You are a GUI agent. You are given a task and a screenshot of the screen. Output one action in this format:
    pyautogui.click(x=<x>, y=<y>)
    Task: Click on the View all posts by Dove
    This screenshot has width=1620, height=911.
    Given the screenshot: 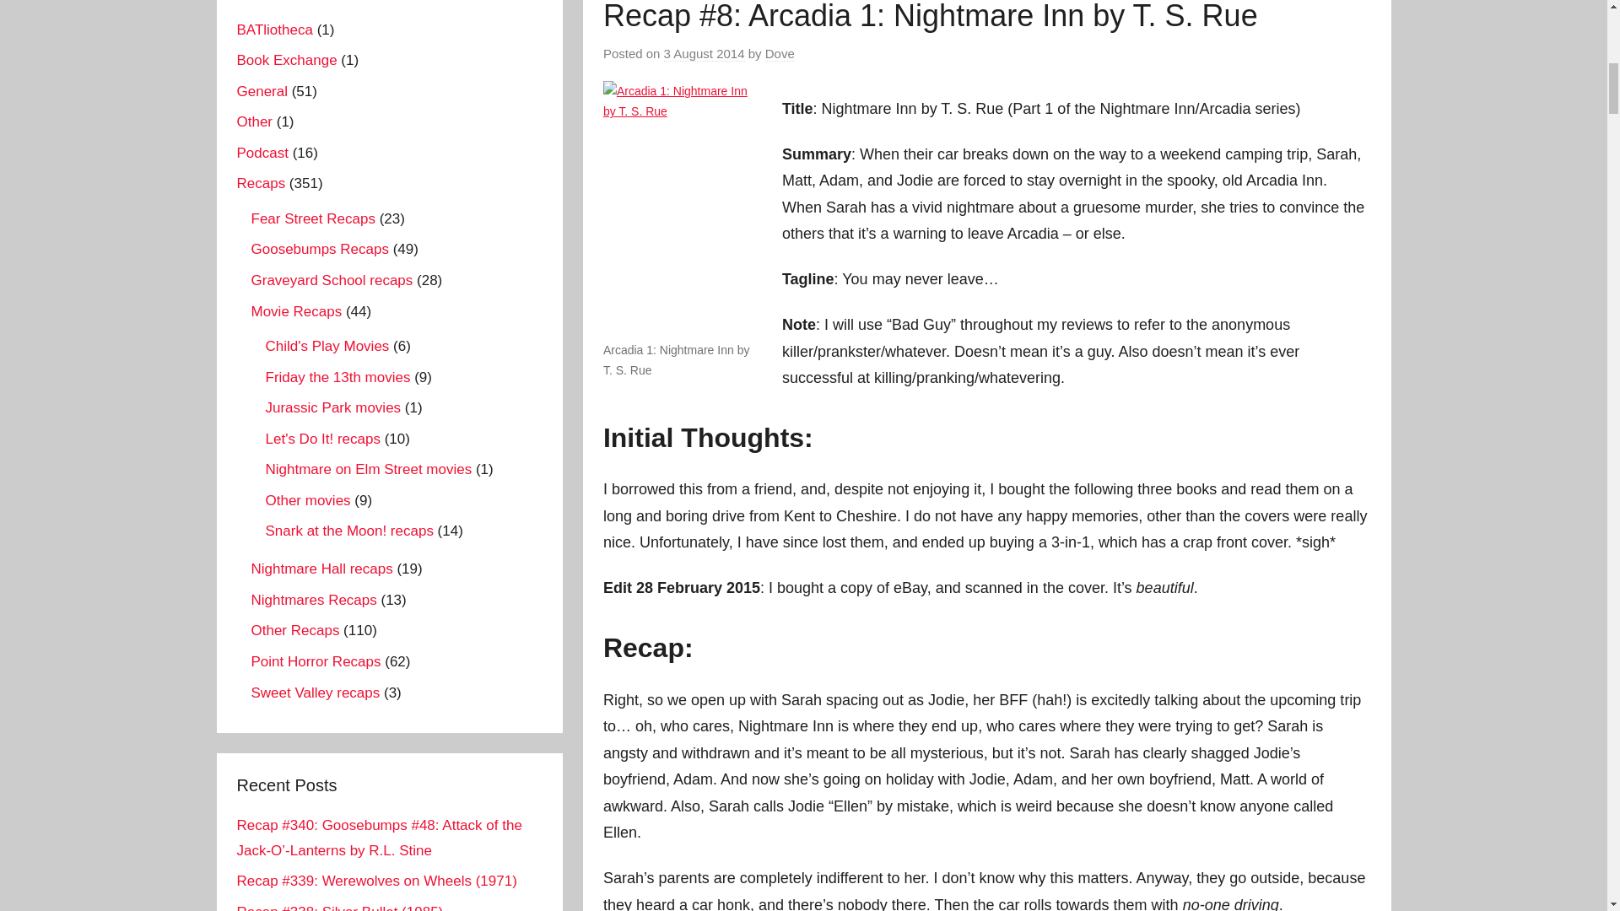 What is the action you would take?
    pyautogui.click(x=780, y=54)
    